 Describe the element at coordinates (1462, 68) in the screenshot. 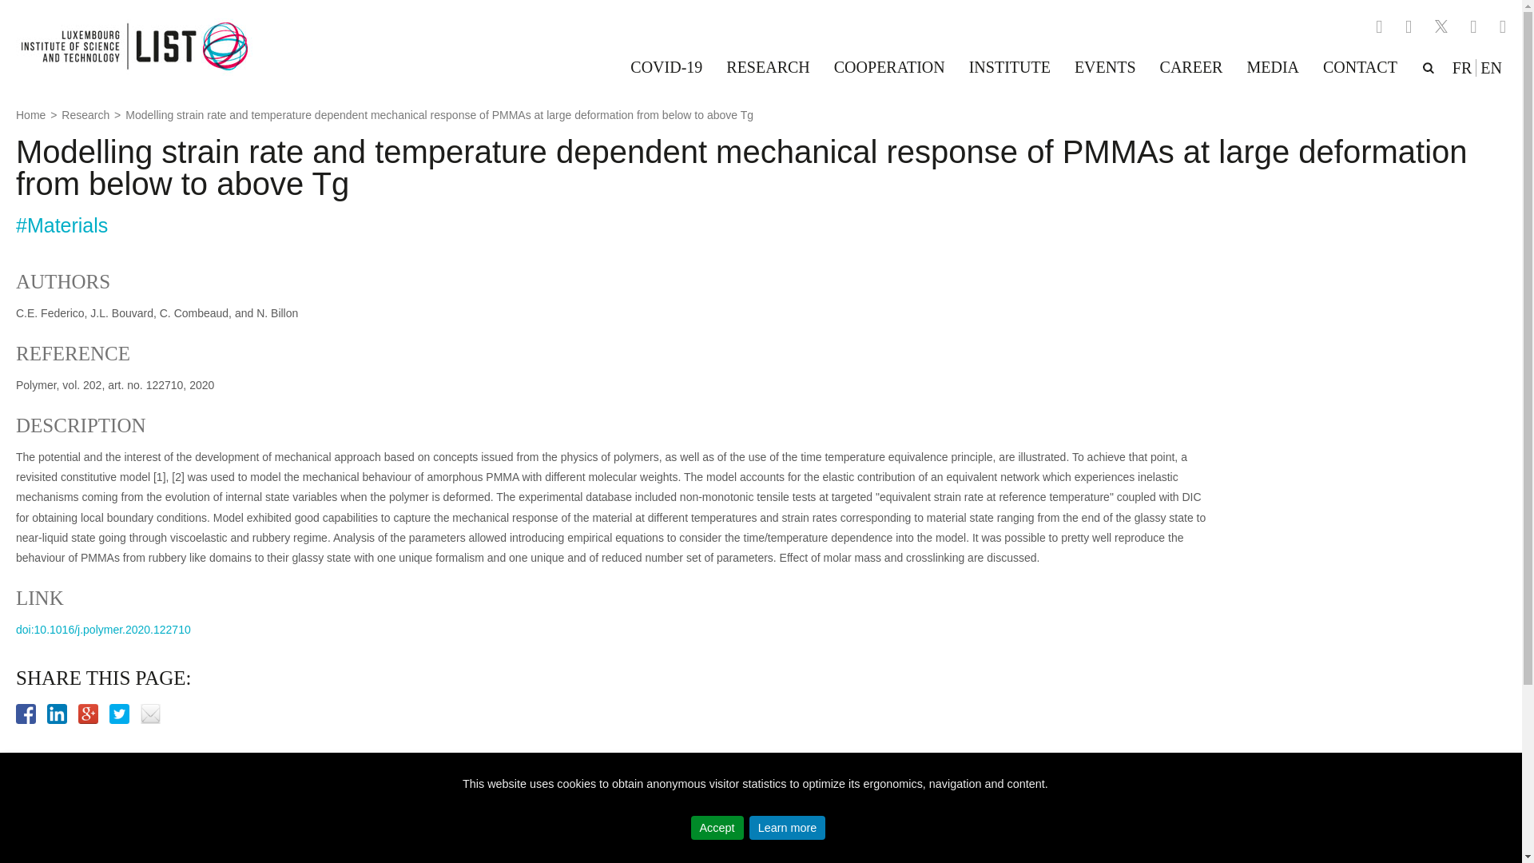

I see `FR` at that location.